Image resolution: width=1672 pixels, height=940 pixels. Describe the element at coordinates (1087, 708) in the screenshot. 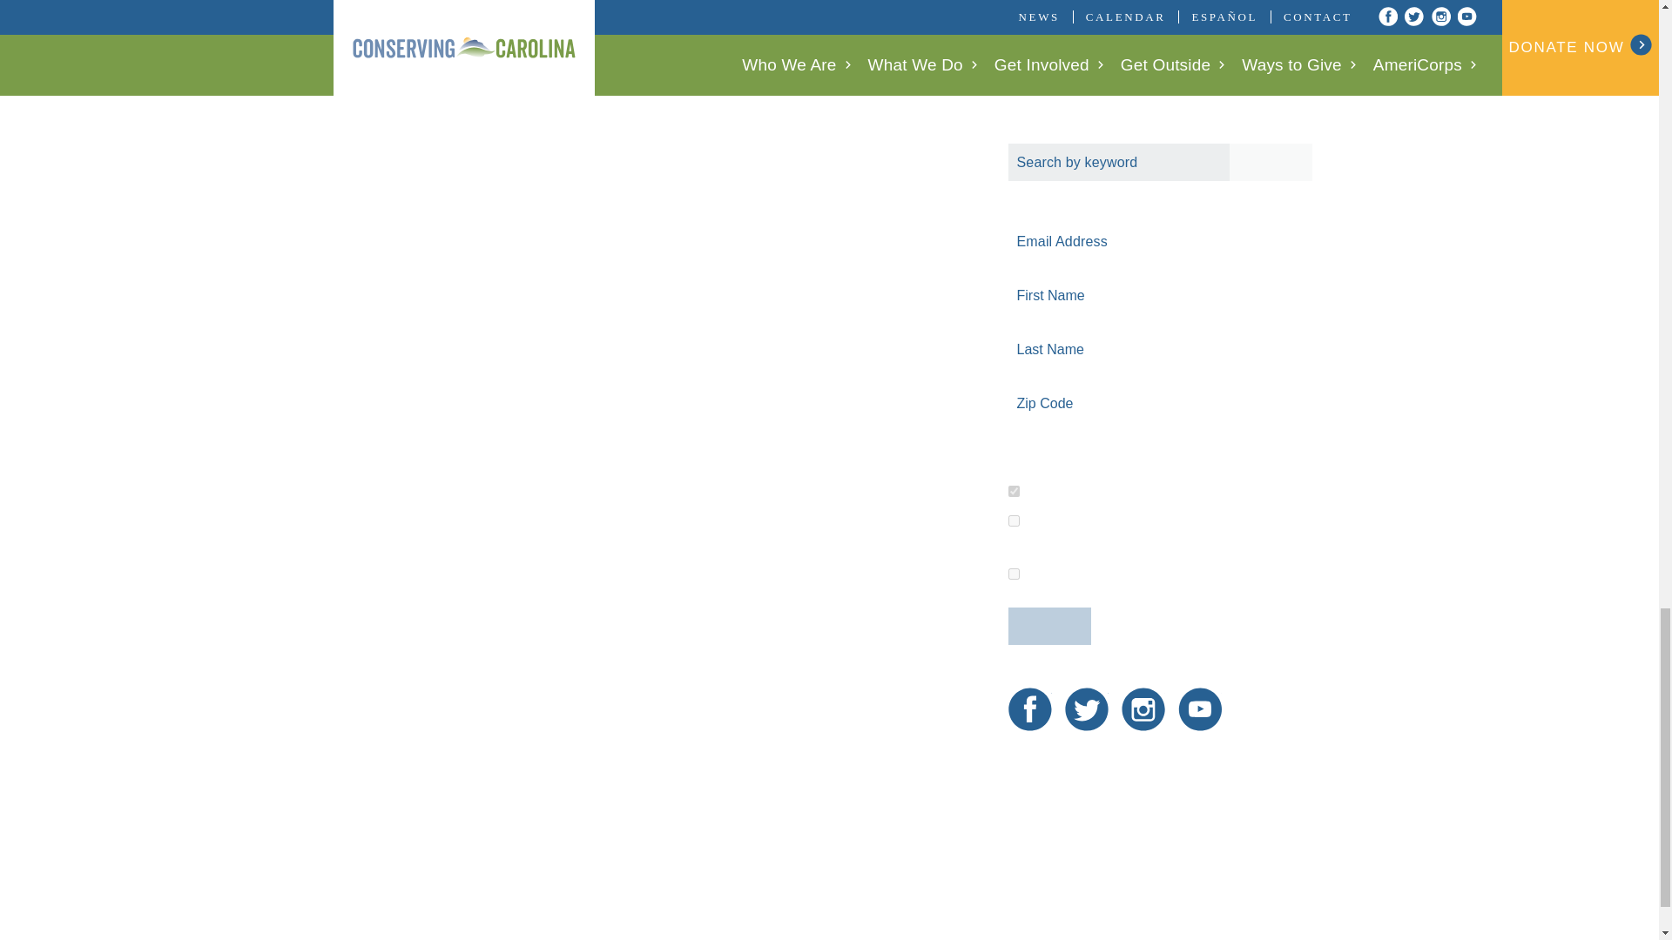

I see `Visit Conserving Carolina on Twitter` at that location.